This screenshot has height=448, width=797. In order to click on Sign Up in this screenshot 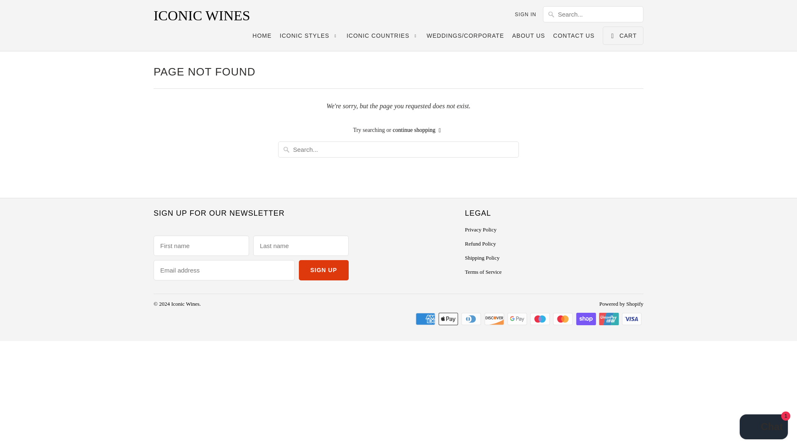, I will do `click(324, 270)`.